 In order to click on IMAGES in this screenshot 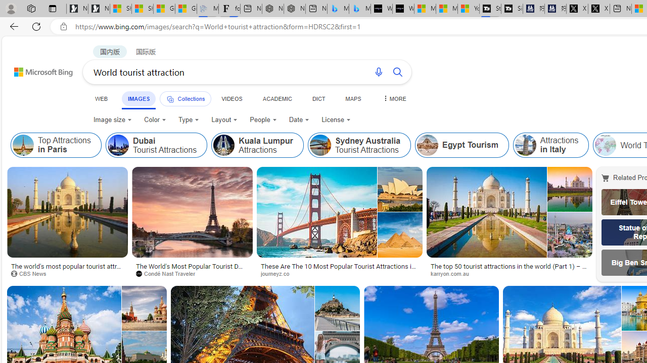, I will do `click(138, 99)`.